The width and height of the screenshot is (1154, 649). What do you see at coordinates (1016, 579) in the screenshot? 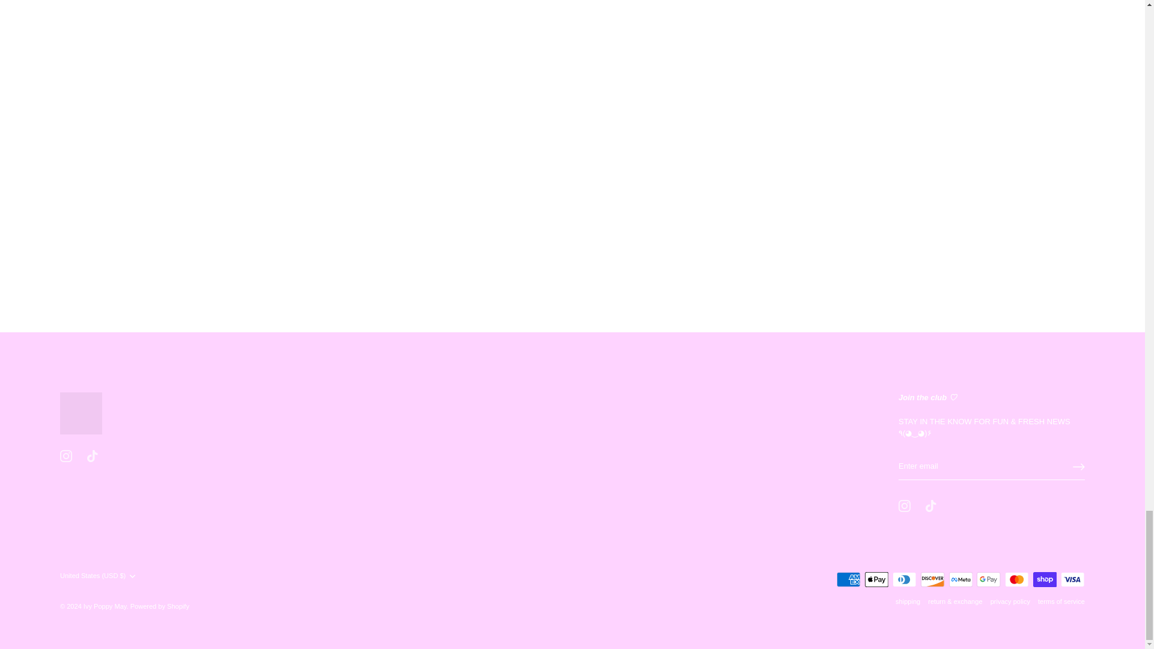
I see `Mastercard` at bounding box center [1016, 579].